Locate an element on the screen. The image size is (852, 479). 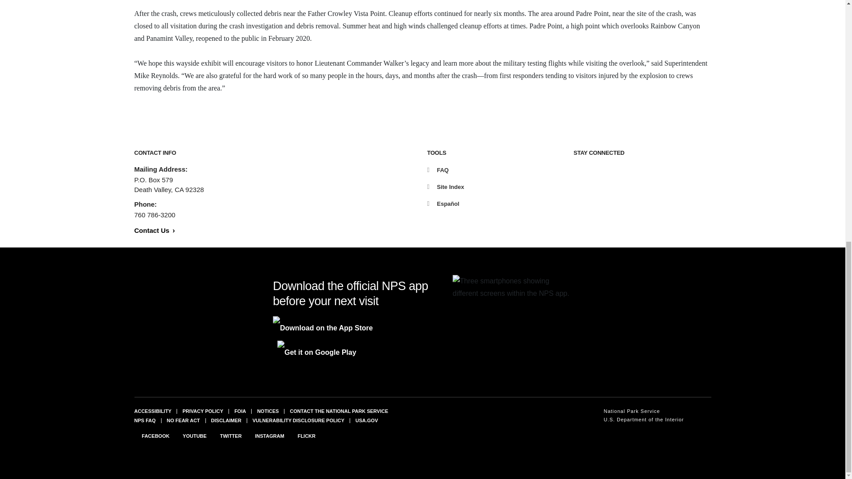
Contact Us is located at coordinates (154, 230).